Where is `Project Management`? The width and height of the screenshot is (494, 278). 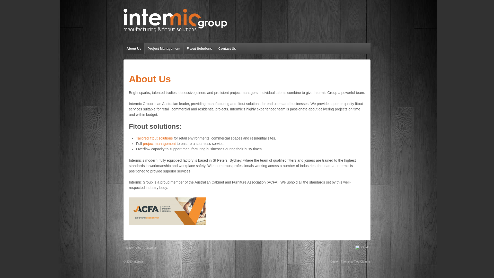
Project Management is located at coordinates (164, 48).